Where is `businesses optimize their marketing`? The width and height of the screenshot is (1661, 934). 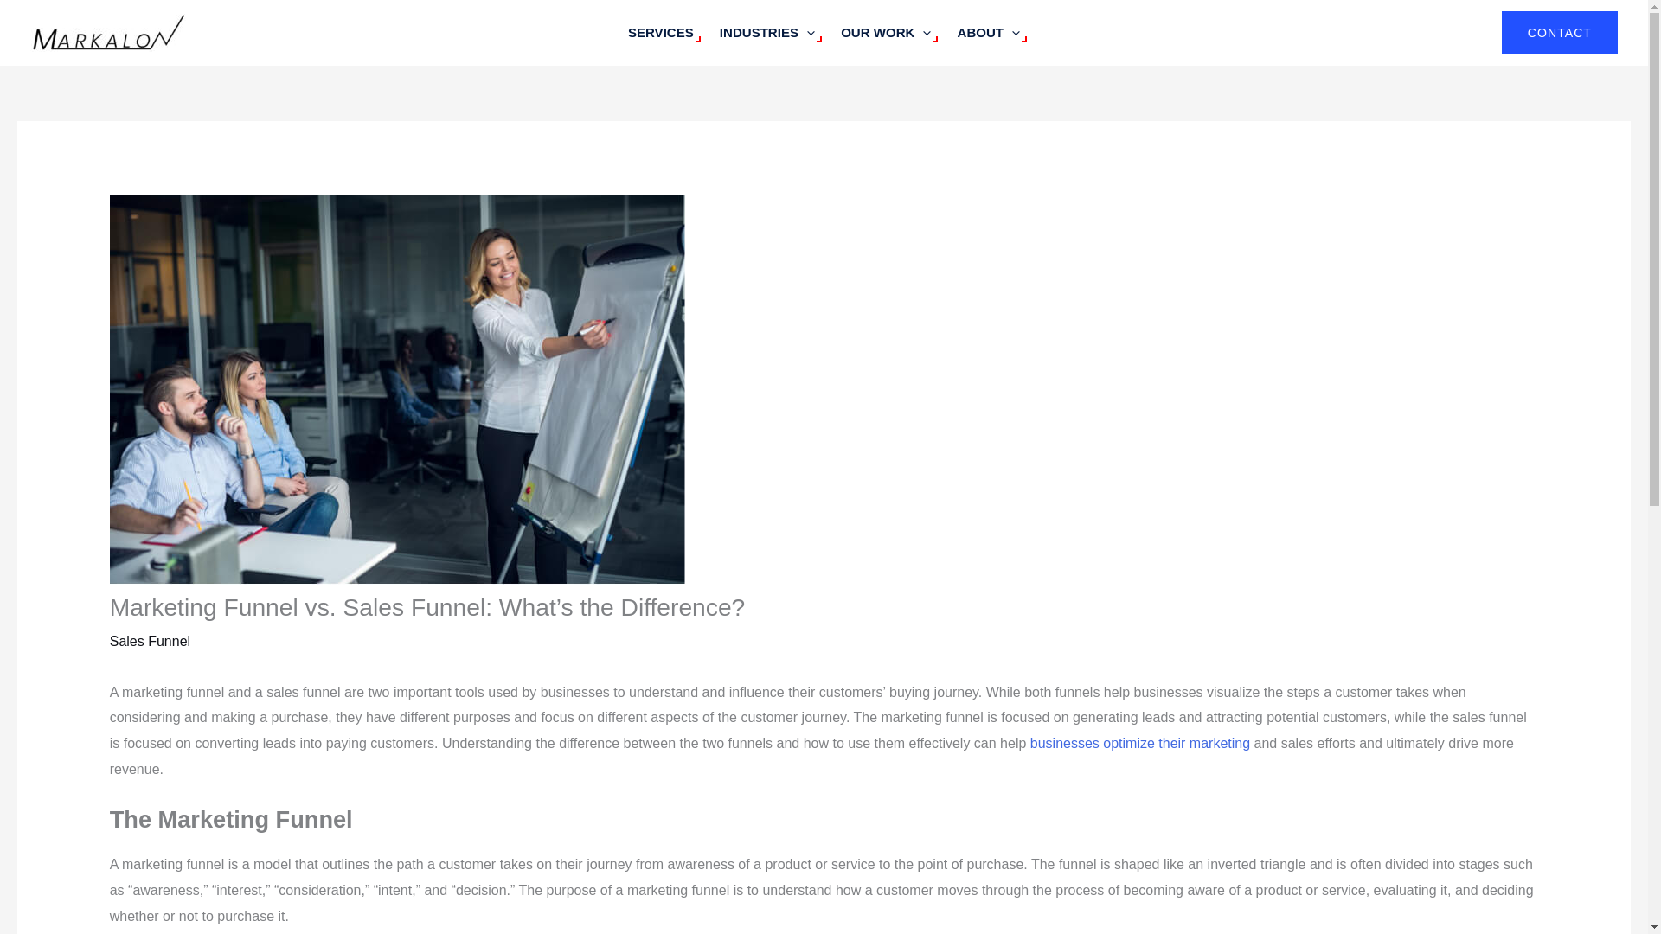 businesses optimize their marketing is located at coordinates (1140, 744).